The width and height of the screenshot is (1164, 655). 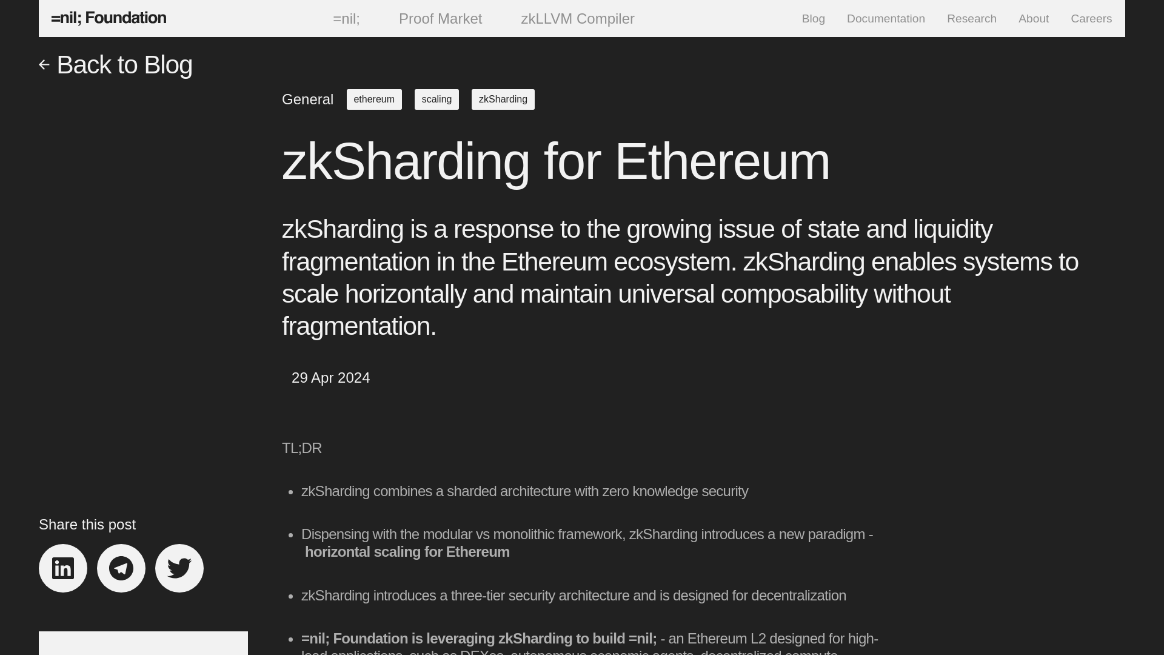 What do you see at coordinates (814, 18) in the screenshot?
I see `Blog` at bounding box center [814, 18].